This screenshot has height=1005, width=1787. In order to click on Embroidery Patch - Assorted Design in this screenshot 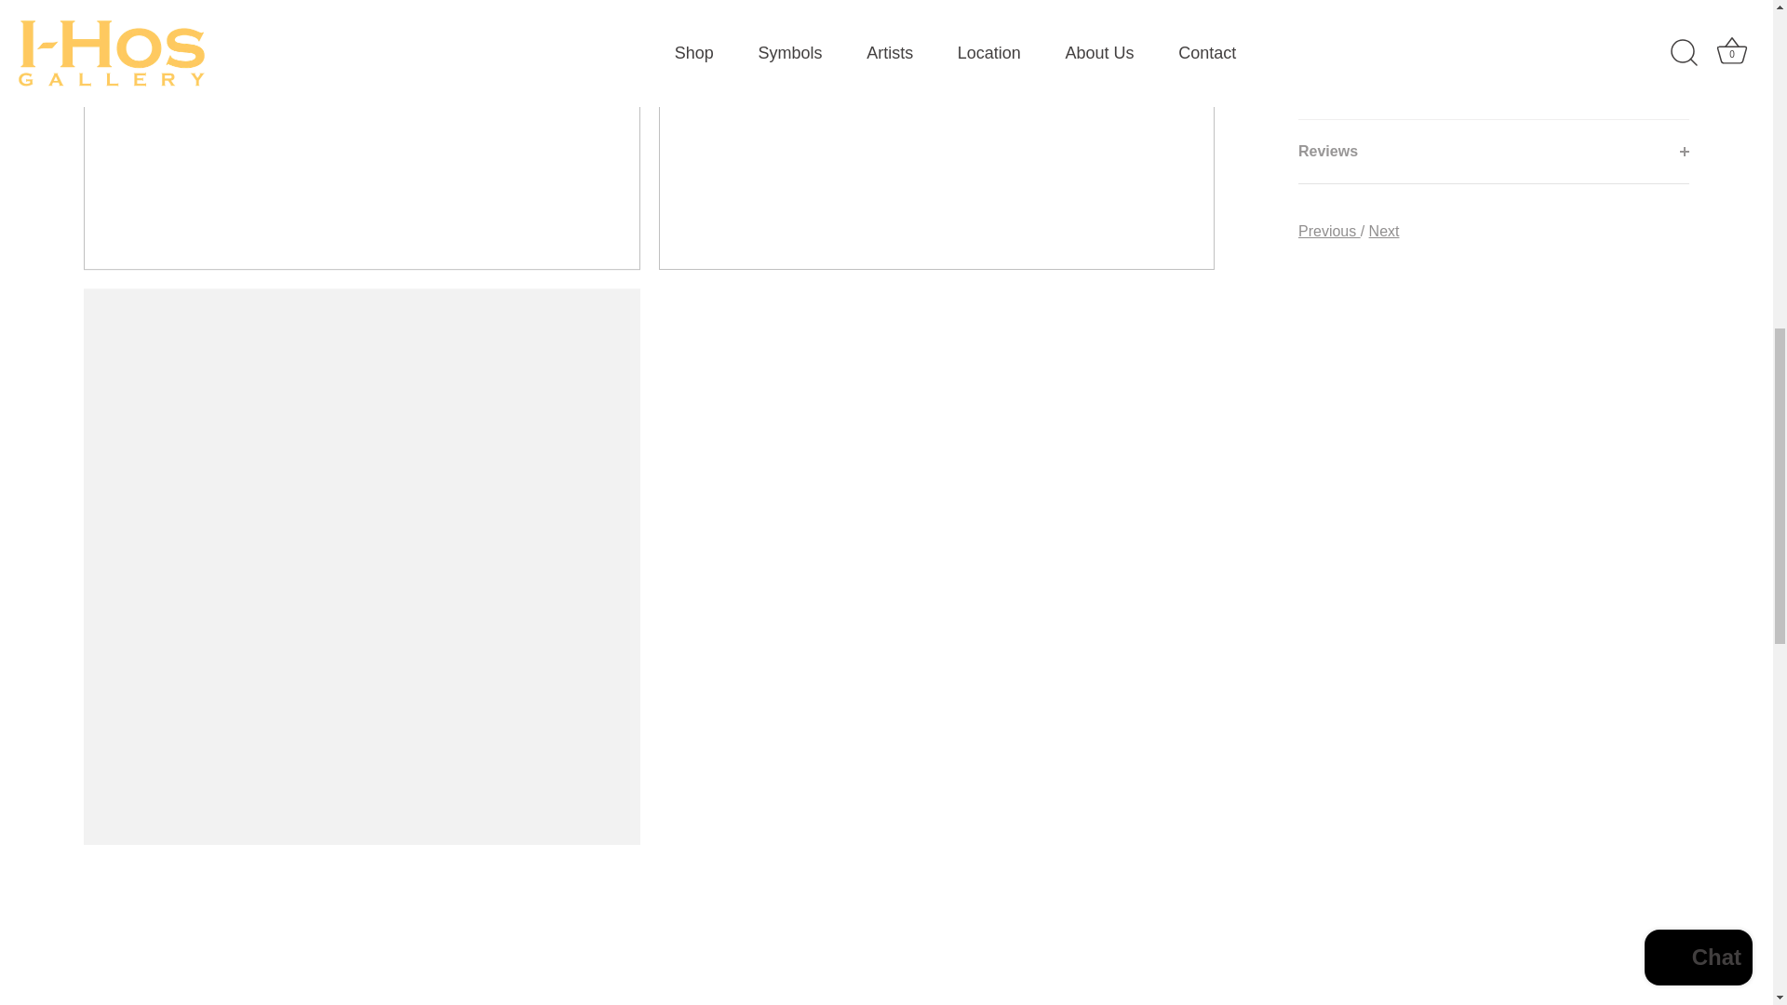, I will do `click(1383, 231)`.